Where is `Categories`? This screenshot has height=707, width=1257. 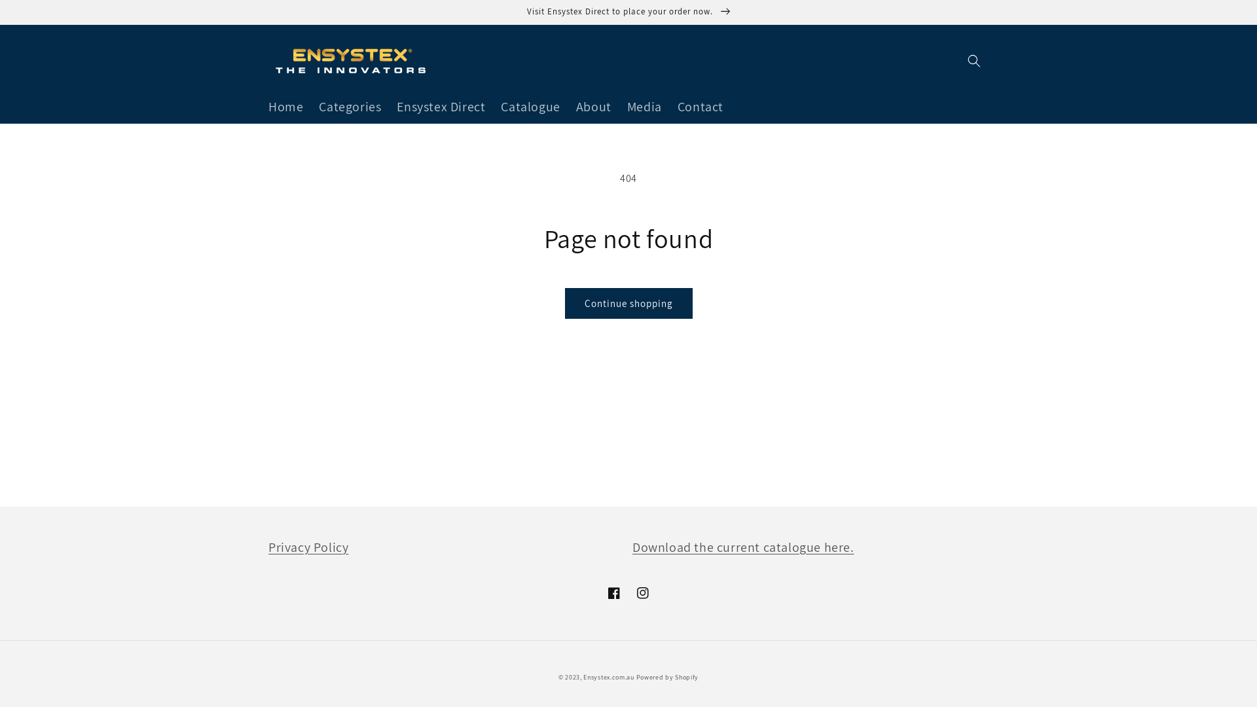 Categories is located at coordinates (350, 107).